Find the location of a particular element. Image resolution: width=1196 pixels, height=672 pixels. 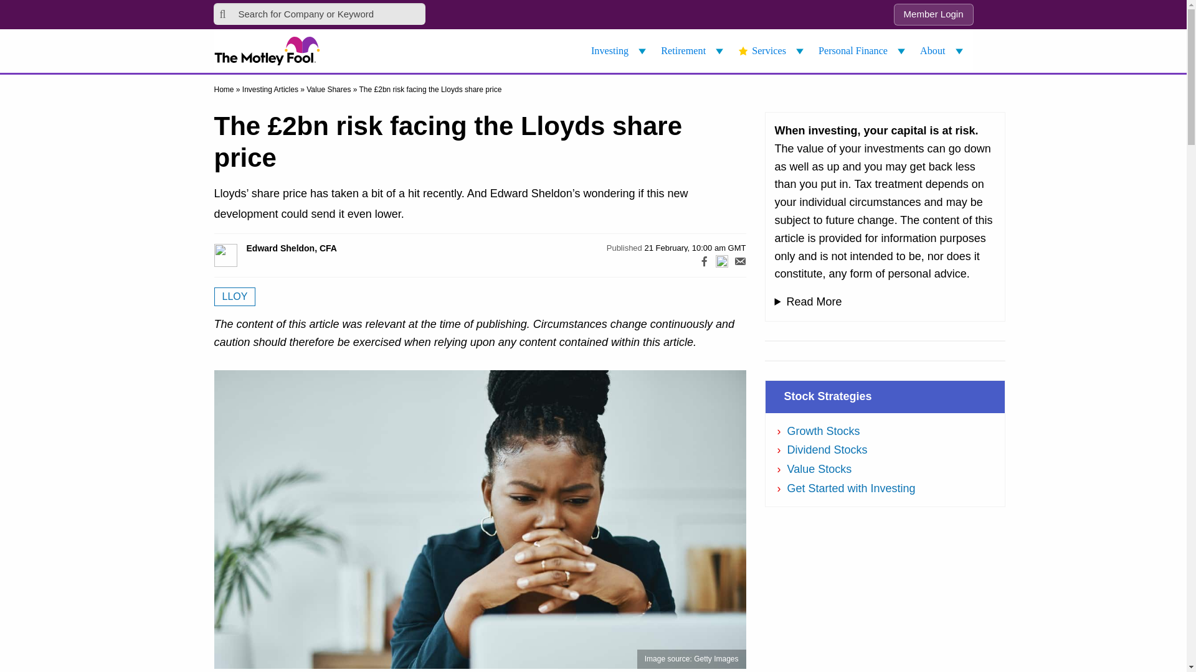

Investing is located at coordinates (620, 51).